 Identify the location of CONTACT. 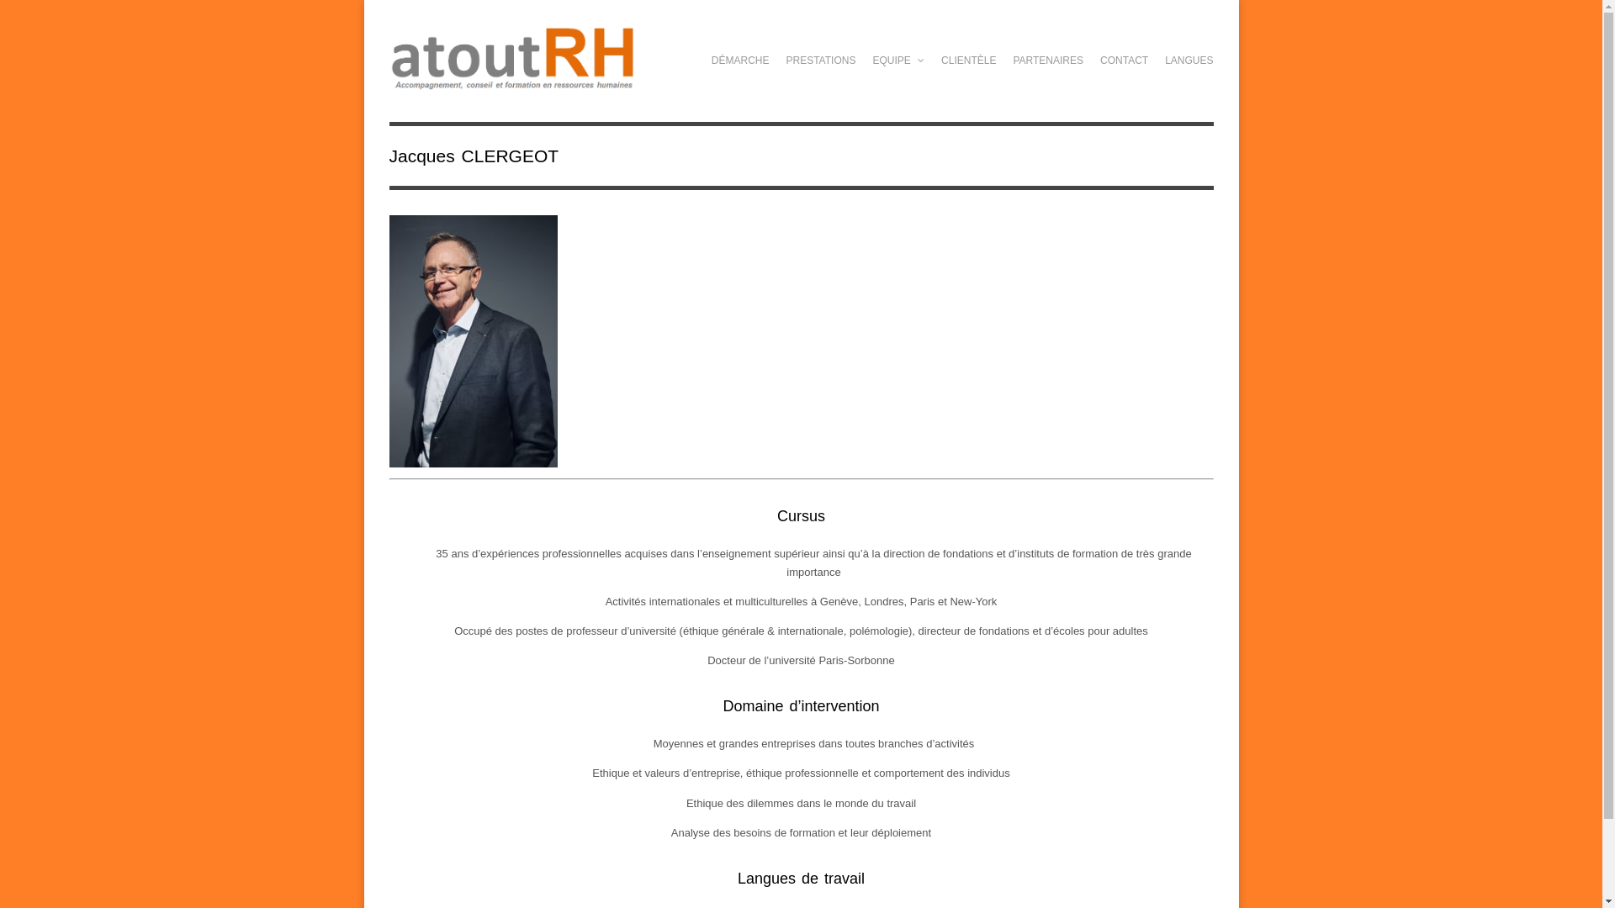
(1124, 61).